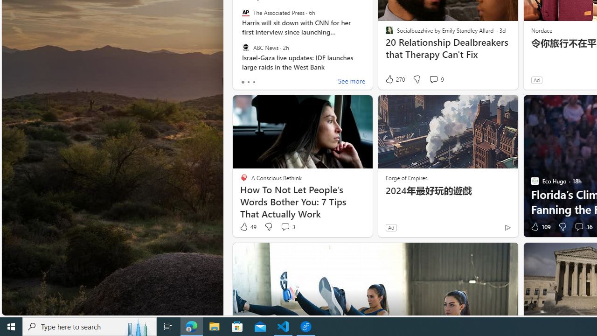 The width and height of the screenshot is (597, 336). I want to click on View comments 36 Comment, so click(583, 227).